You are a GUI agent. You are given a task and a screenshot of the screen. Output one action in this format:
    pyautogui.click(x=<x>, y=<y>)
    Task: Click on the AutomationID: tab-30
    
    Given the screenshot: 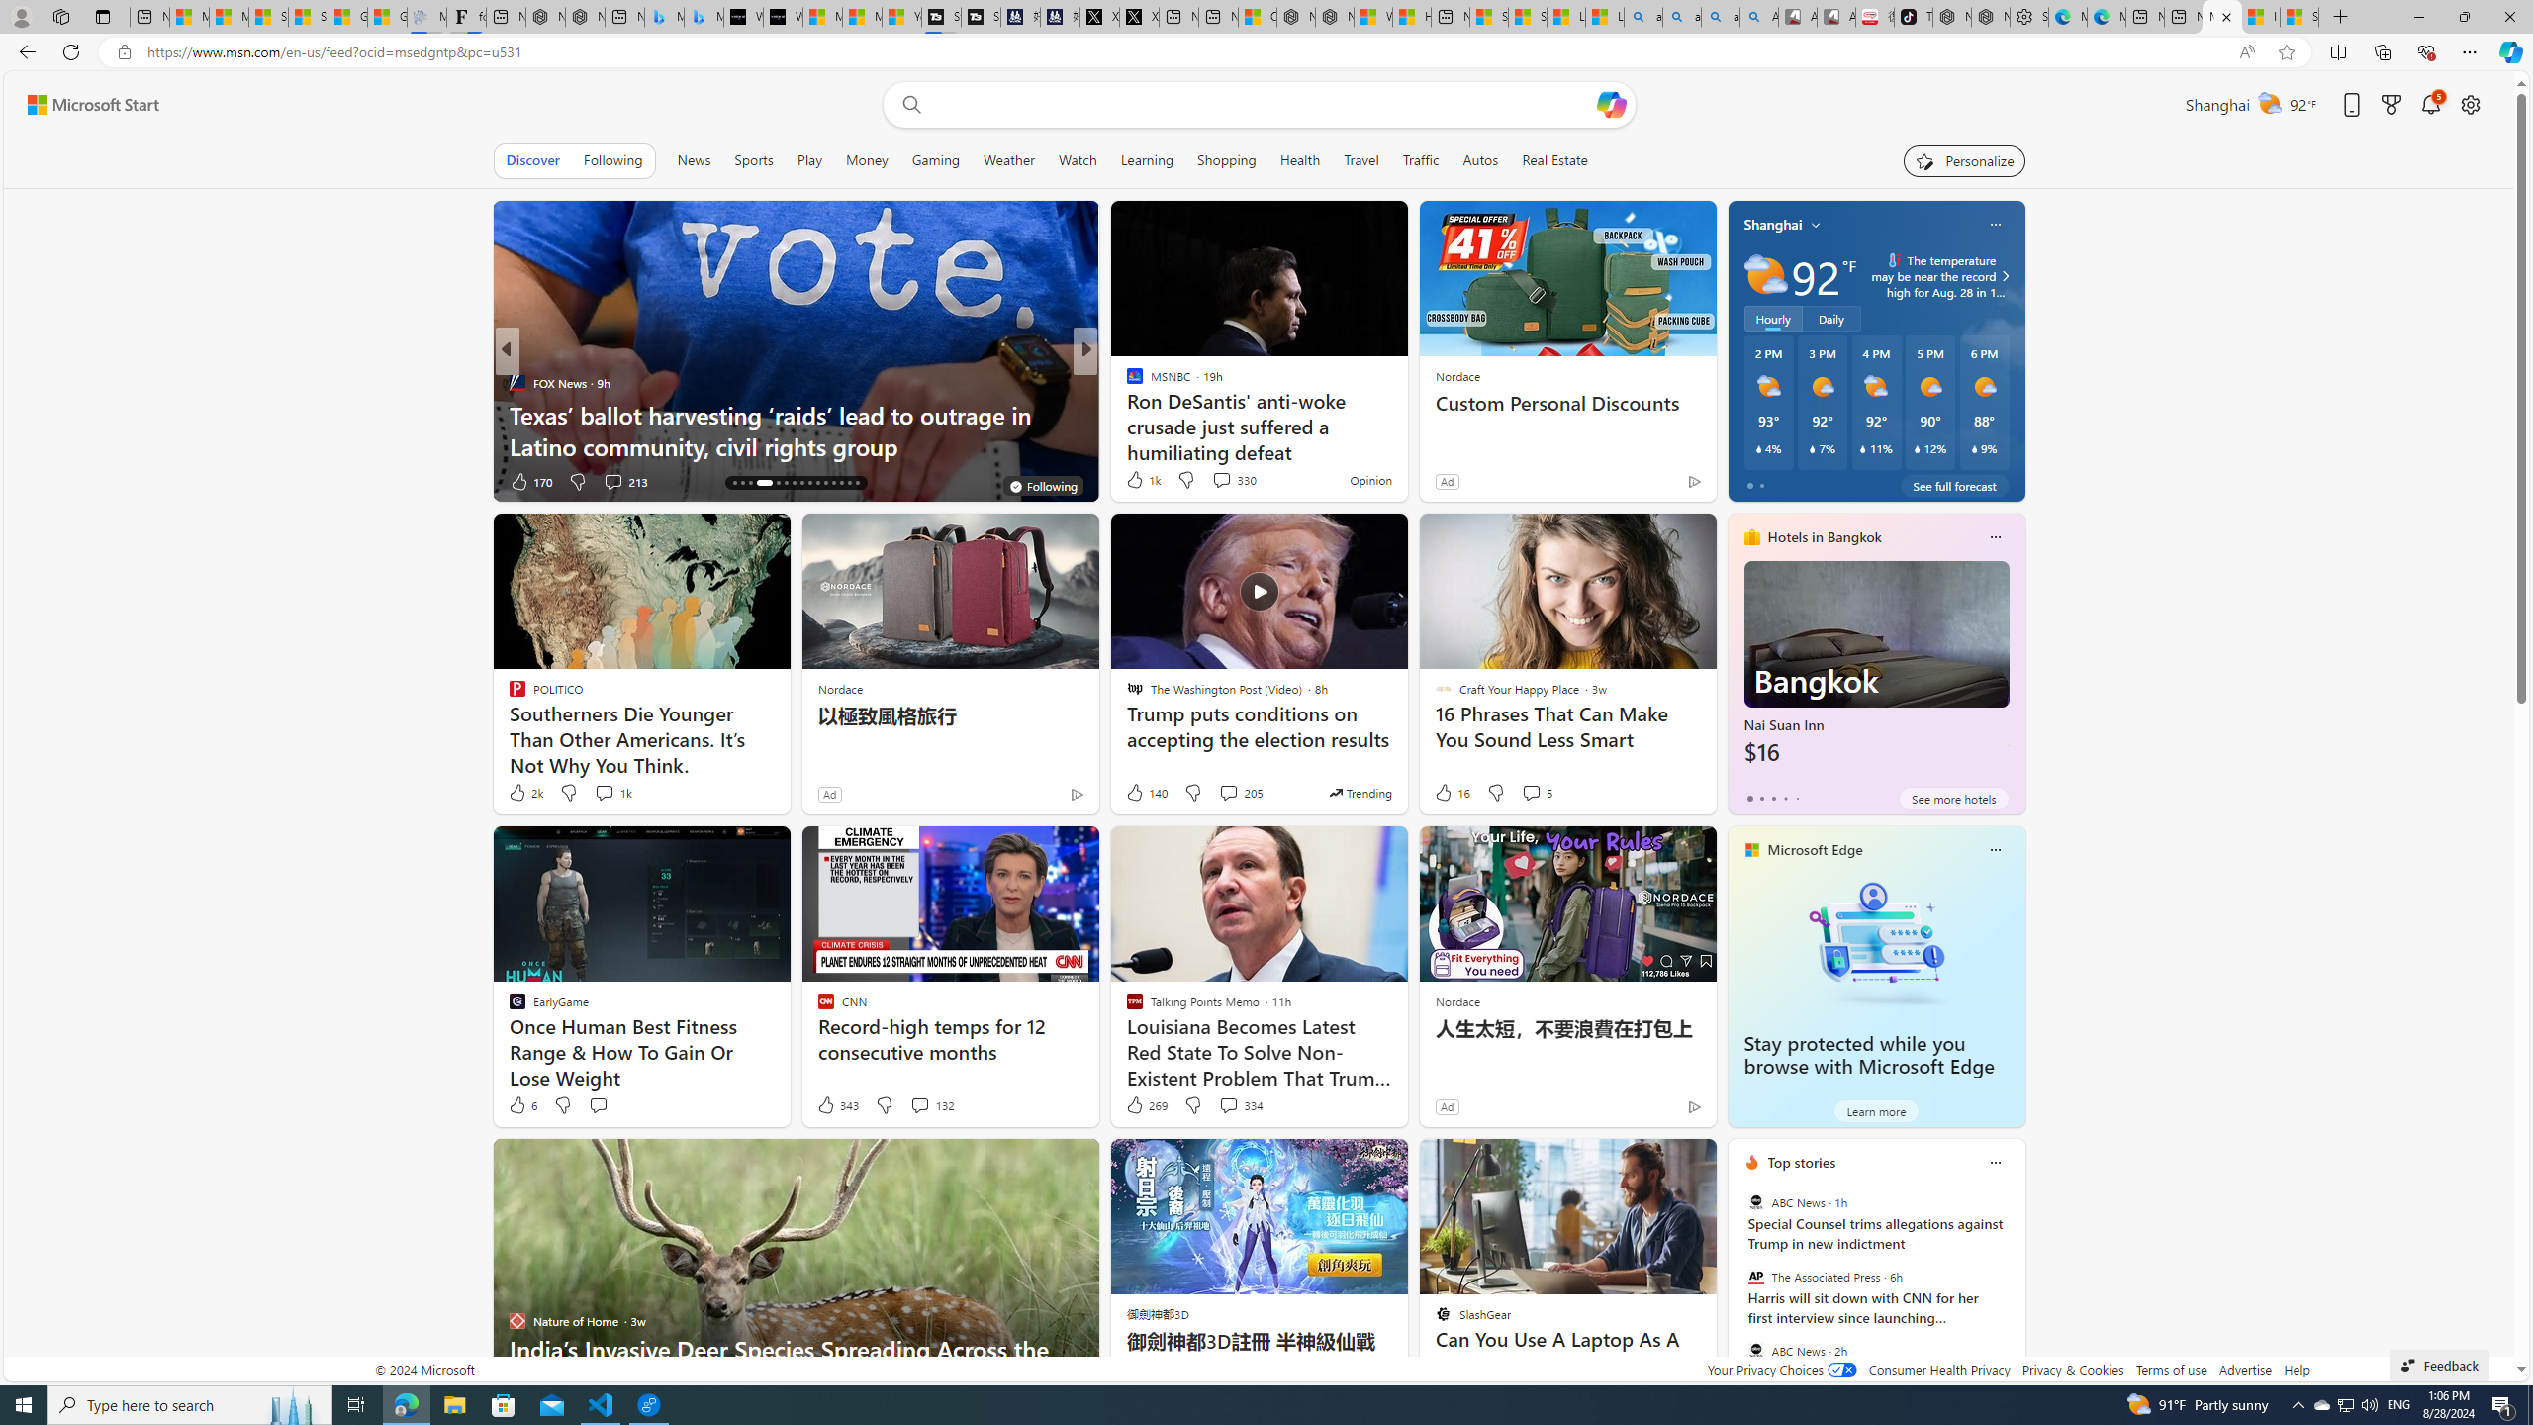 What is the action you would take?
    pyautogui.click(x=857, y=483)
    